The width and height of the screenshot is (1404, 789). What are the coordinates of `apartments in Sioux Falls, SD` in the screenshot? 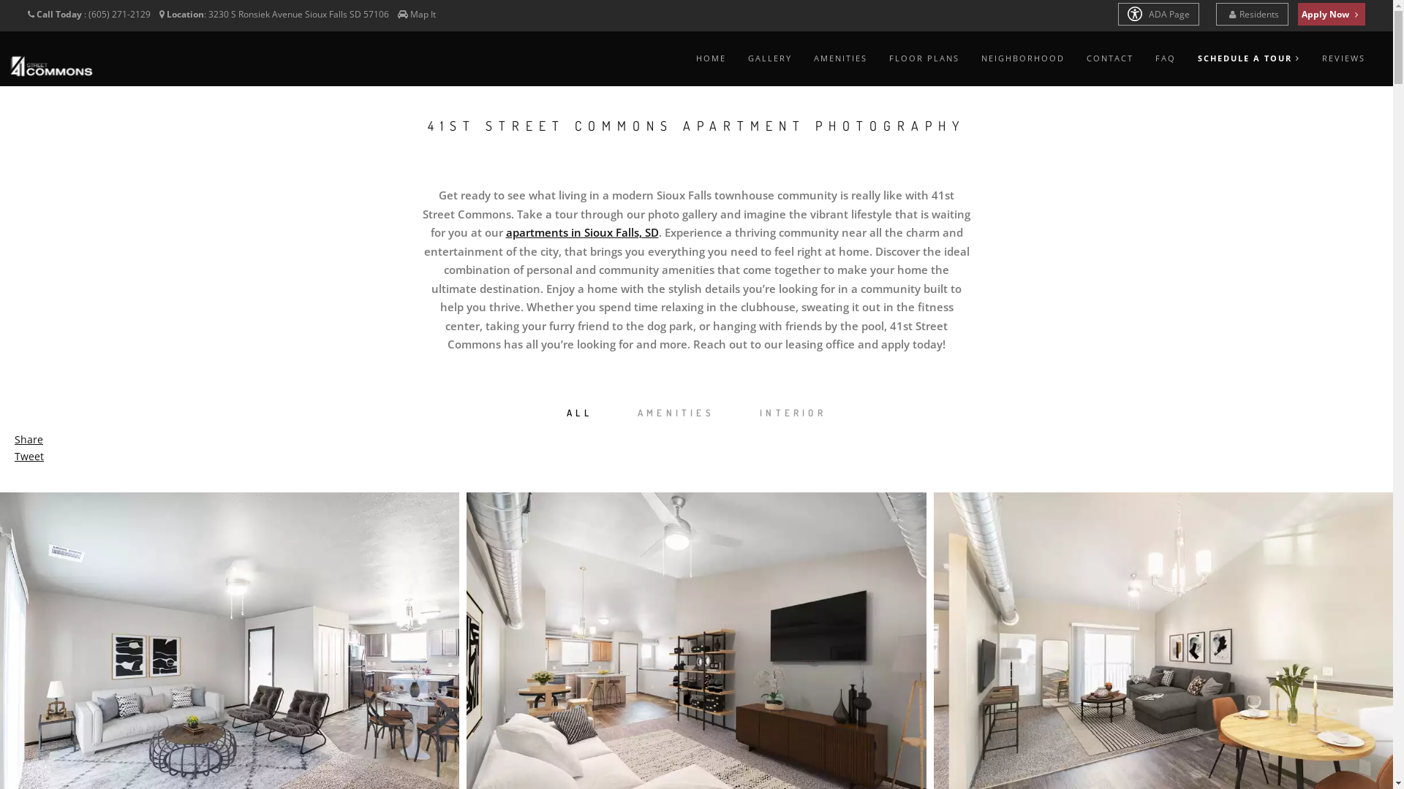 It's located at (582, 232).